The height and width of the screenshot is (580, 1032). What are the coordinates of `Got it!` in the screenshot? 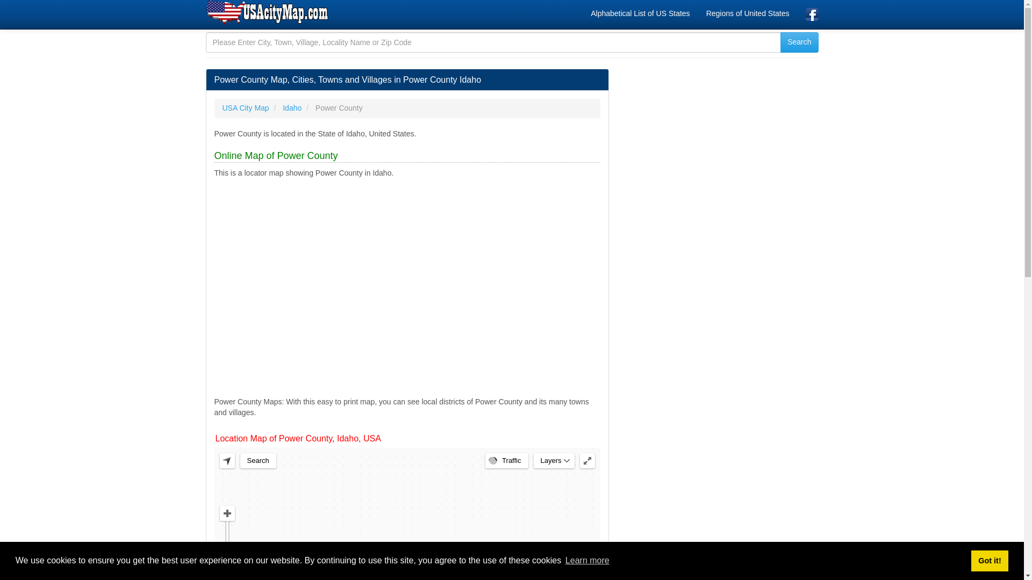 It's located at (989, 560).